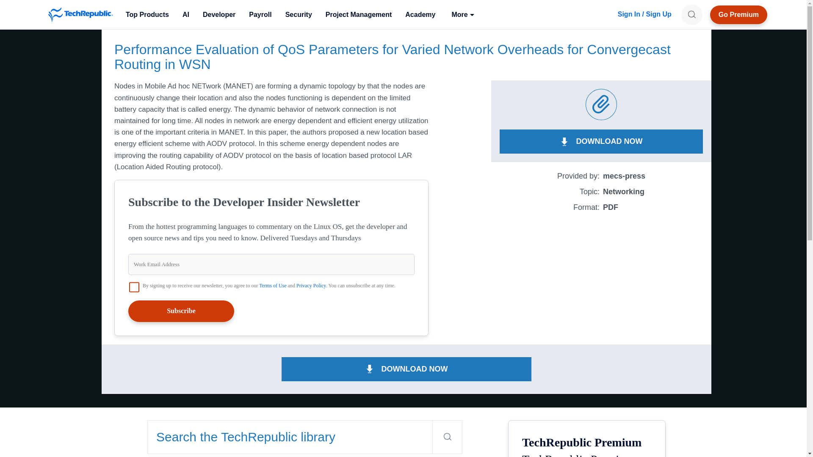 This screenshot has width=813, height=457. I want to click on Project Management, so click(358, 14).